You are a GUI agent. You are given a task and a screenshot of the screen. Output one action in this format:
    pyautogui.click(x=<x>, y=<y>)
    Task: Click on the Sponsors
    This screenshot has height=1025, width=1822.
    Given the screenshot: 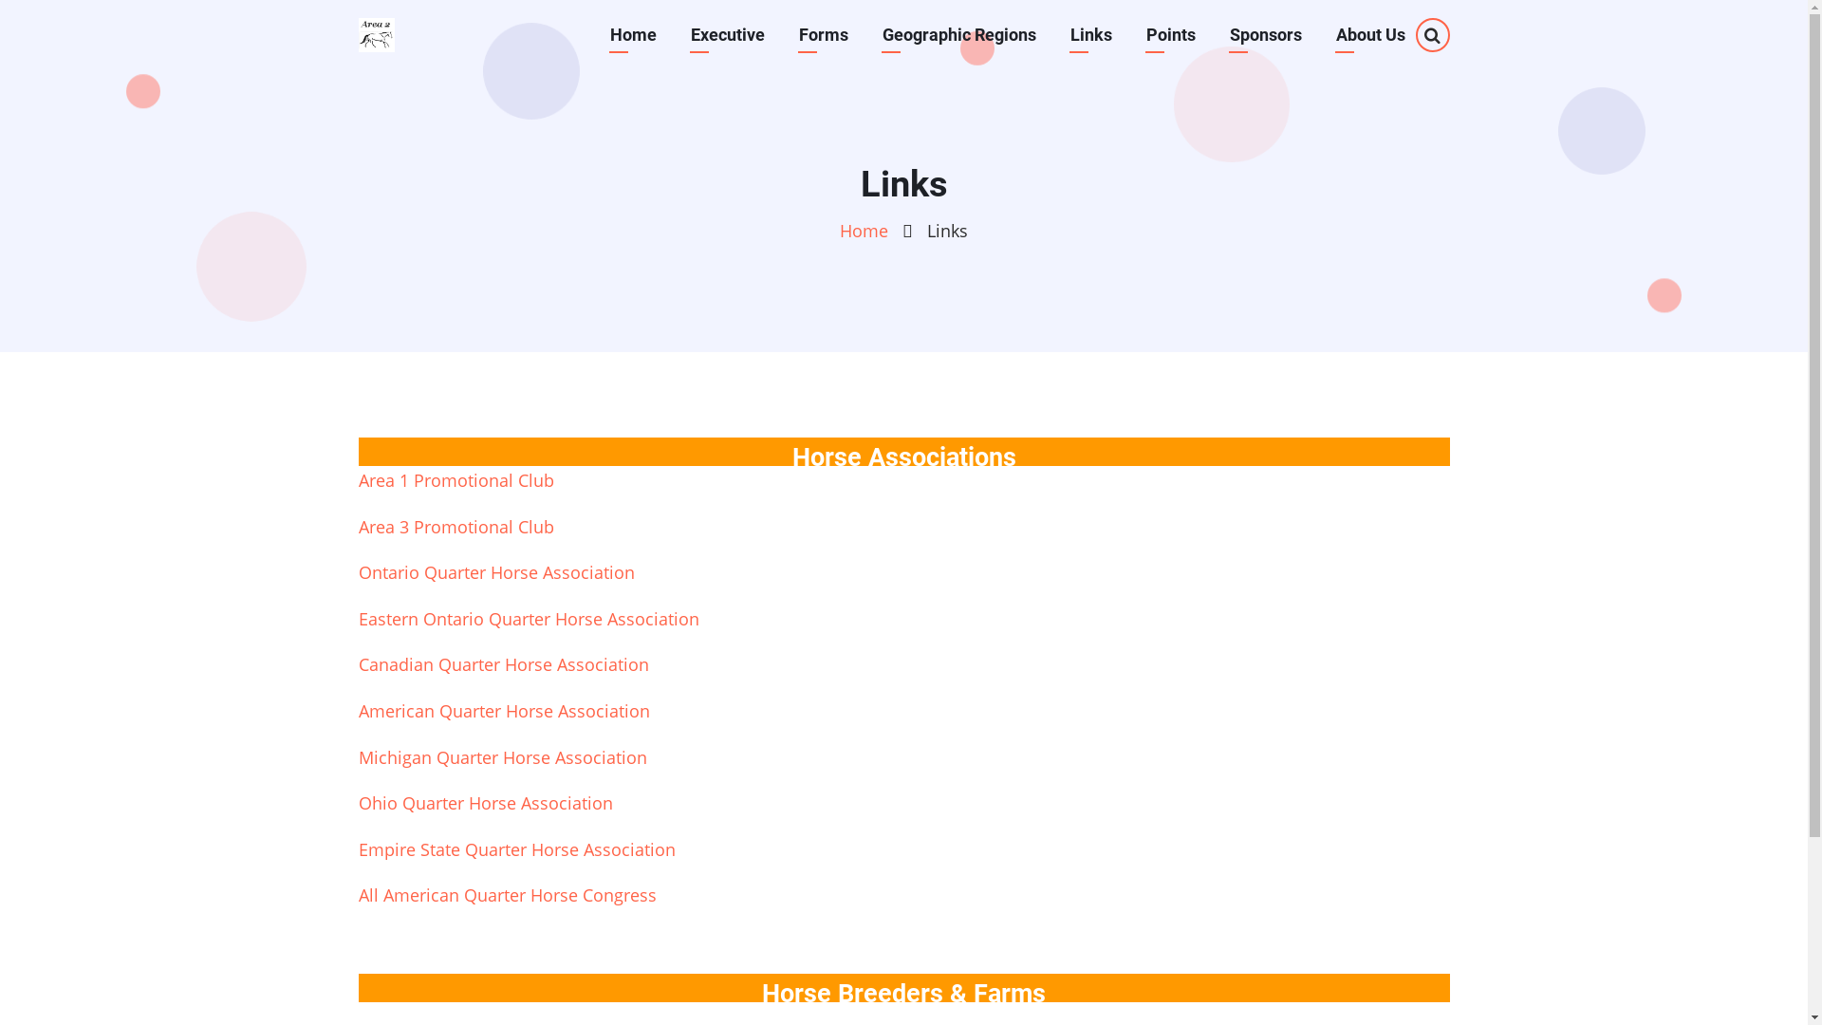 What is the action you would take?
    pyautogui.click(x=1265, y=35)
    